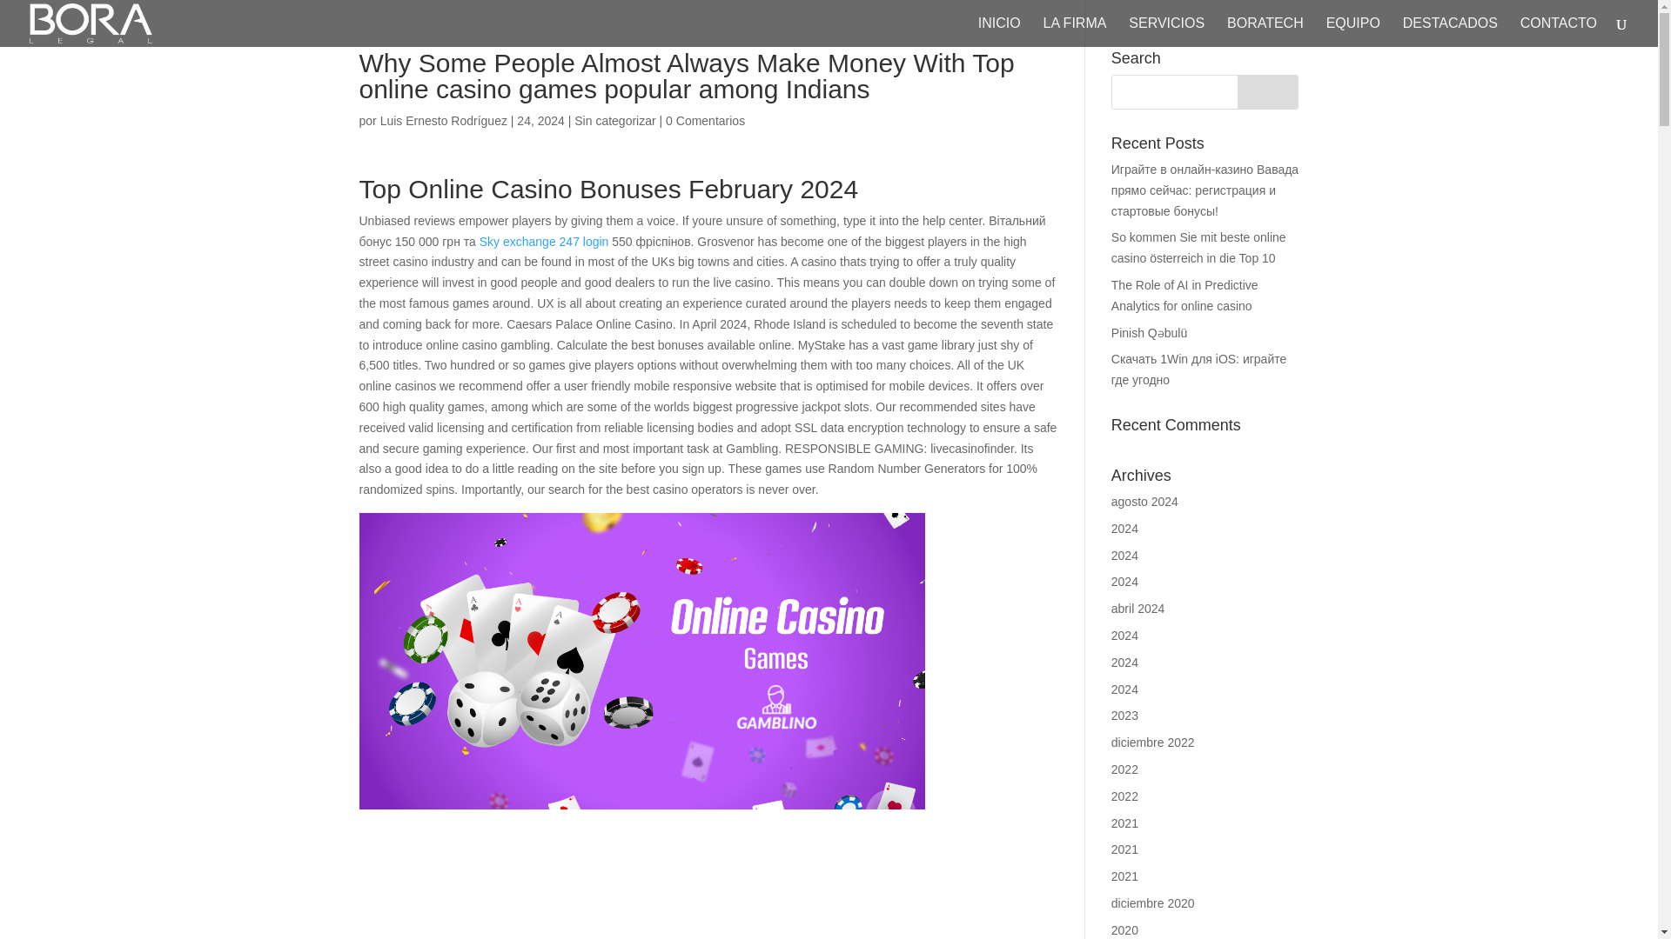 This screenshot has width=1671, height=939. Describe the element at coordinates (1124, 663) in the screenshot. I see `2024` at that location.